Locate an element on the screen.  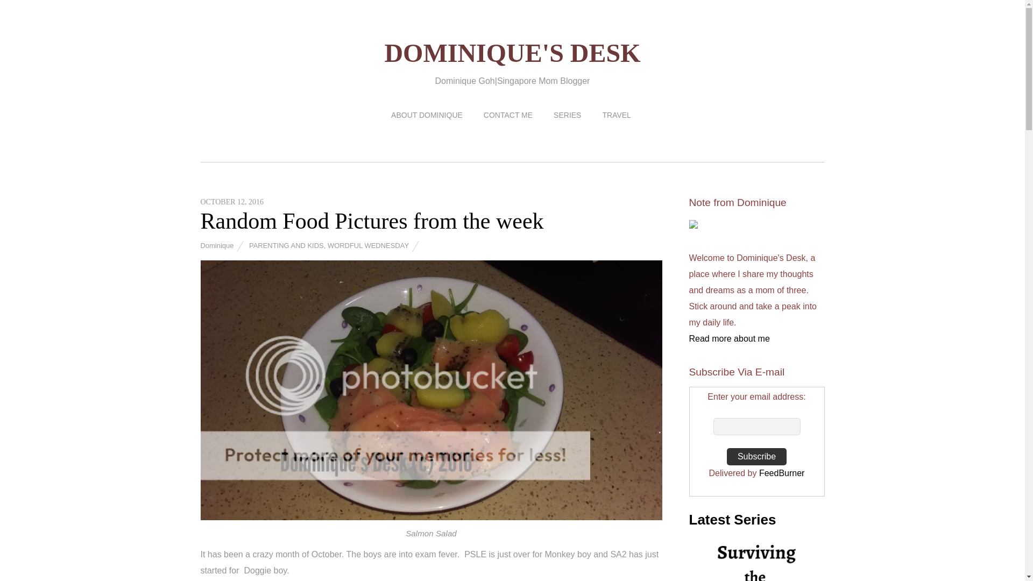
Dominique's Desk  is located at coordinates (512, 53).